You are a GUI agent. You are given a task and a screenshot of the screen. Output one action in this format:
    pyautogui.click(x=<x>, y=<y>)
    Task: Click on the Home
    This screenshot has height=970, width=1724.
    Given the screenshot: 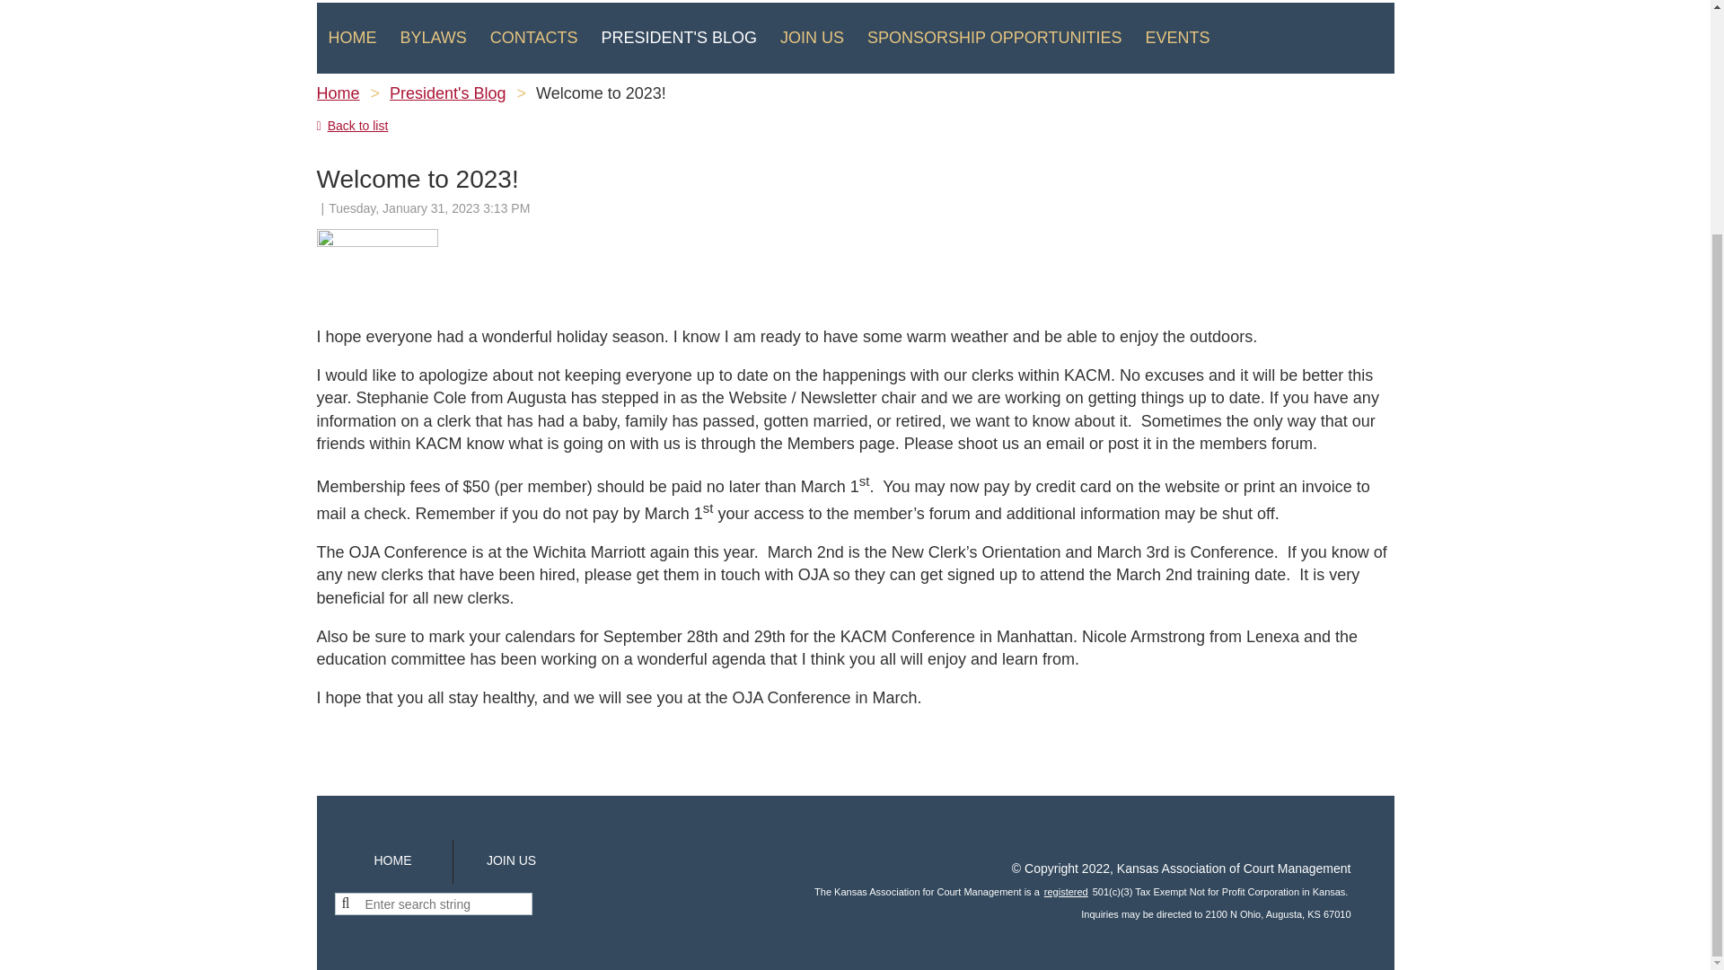 What is the action you would take?
    pyautogui.click(x=352, y=38)
    